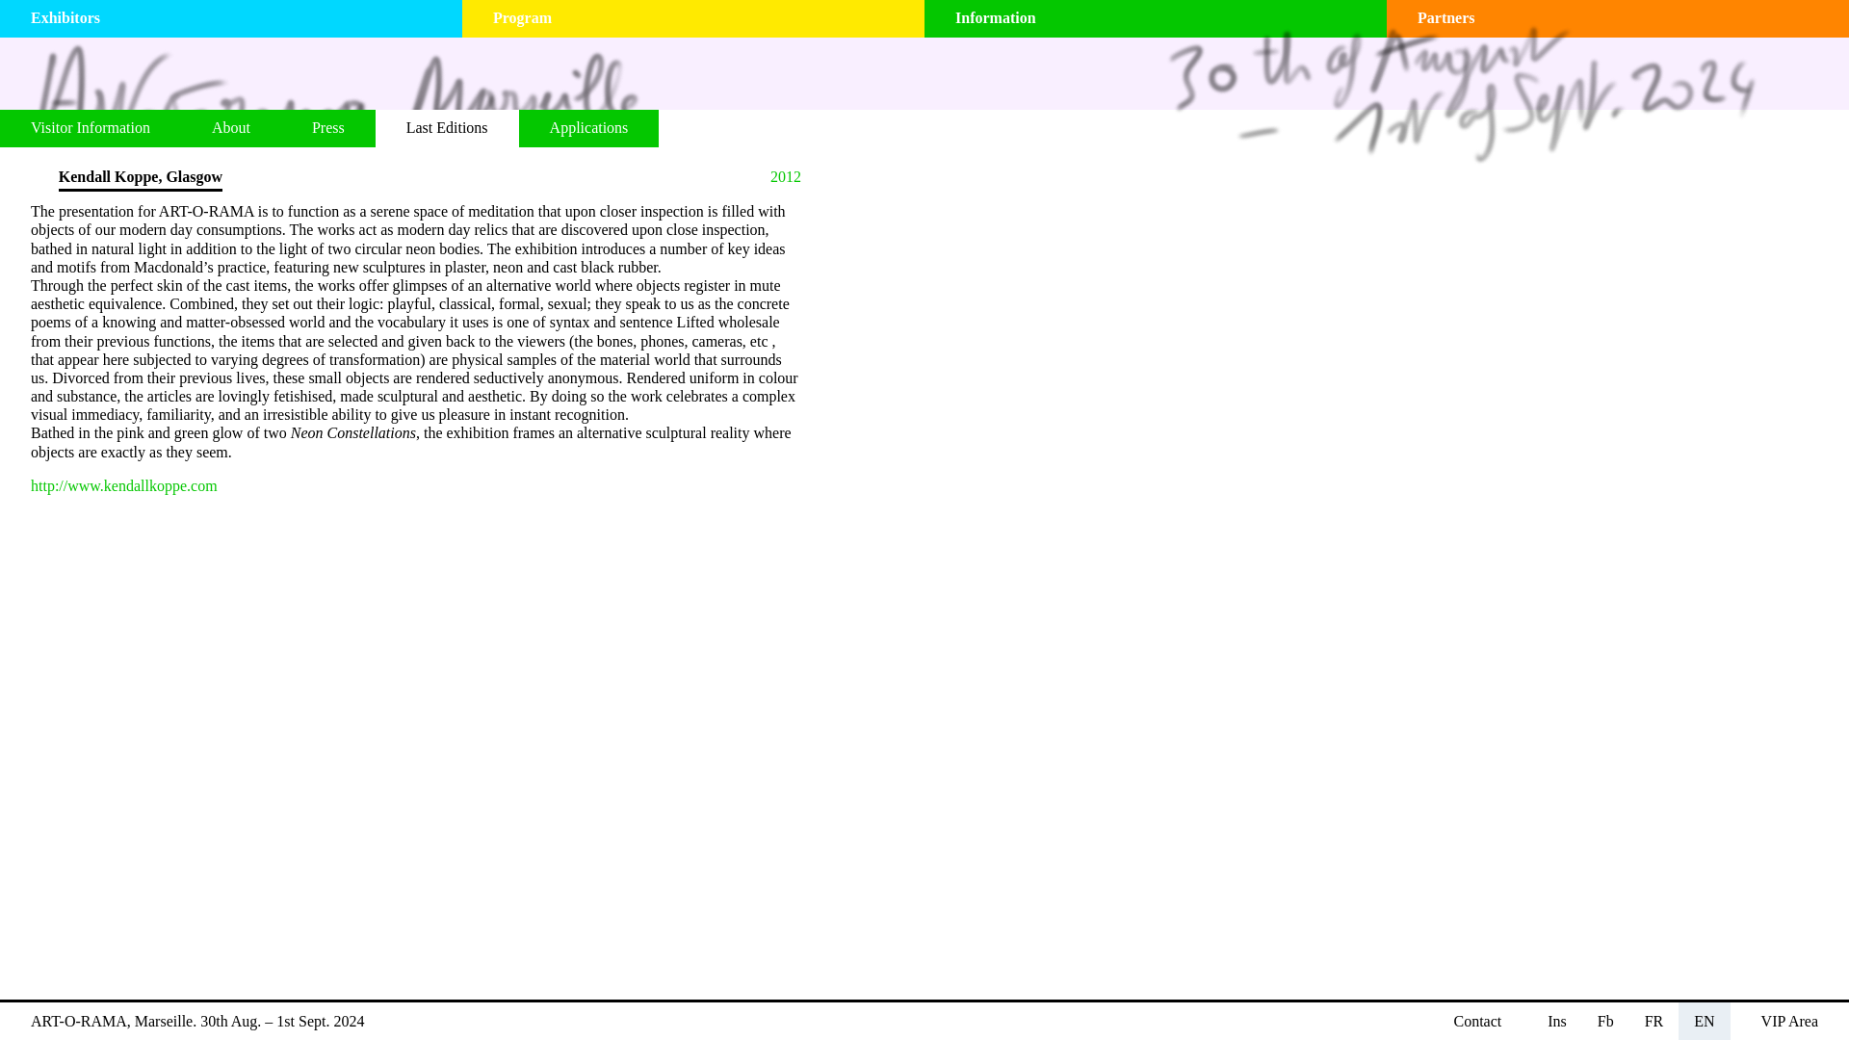 This screenshot has height=1040, width=1849. Describe the element at coordinates (247, 18) in the screenshot. I see `Exhibitors` at that location.